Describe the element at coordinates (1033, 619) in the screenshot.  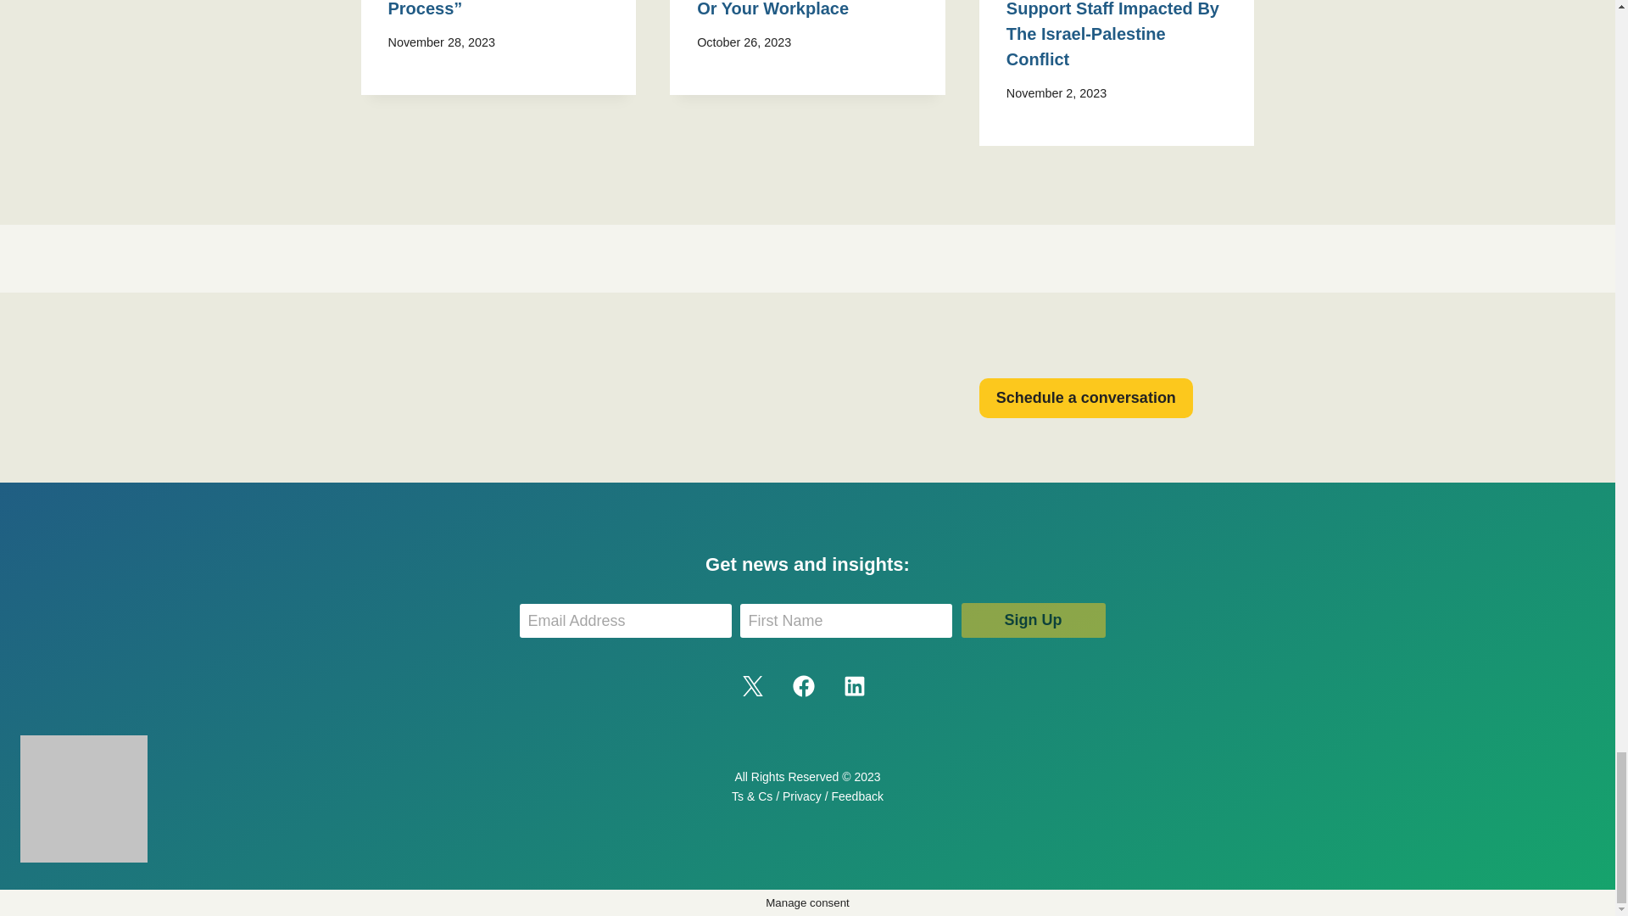
I see `Sign Up` at that location.